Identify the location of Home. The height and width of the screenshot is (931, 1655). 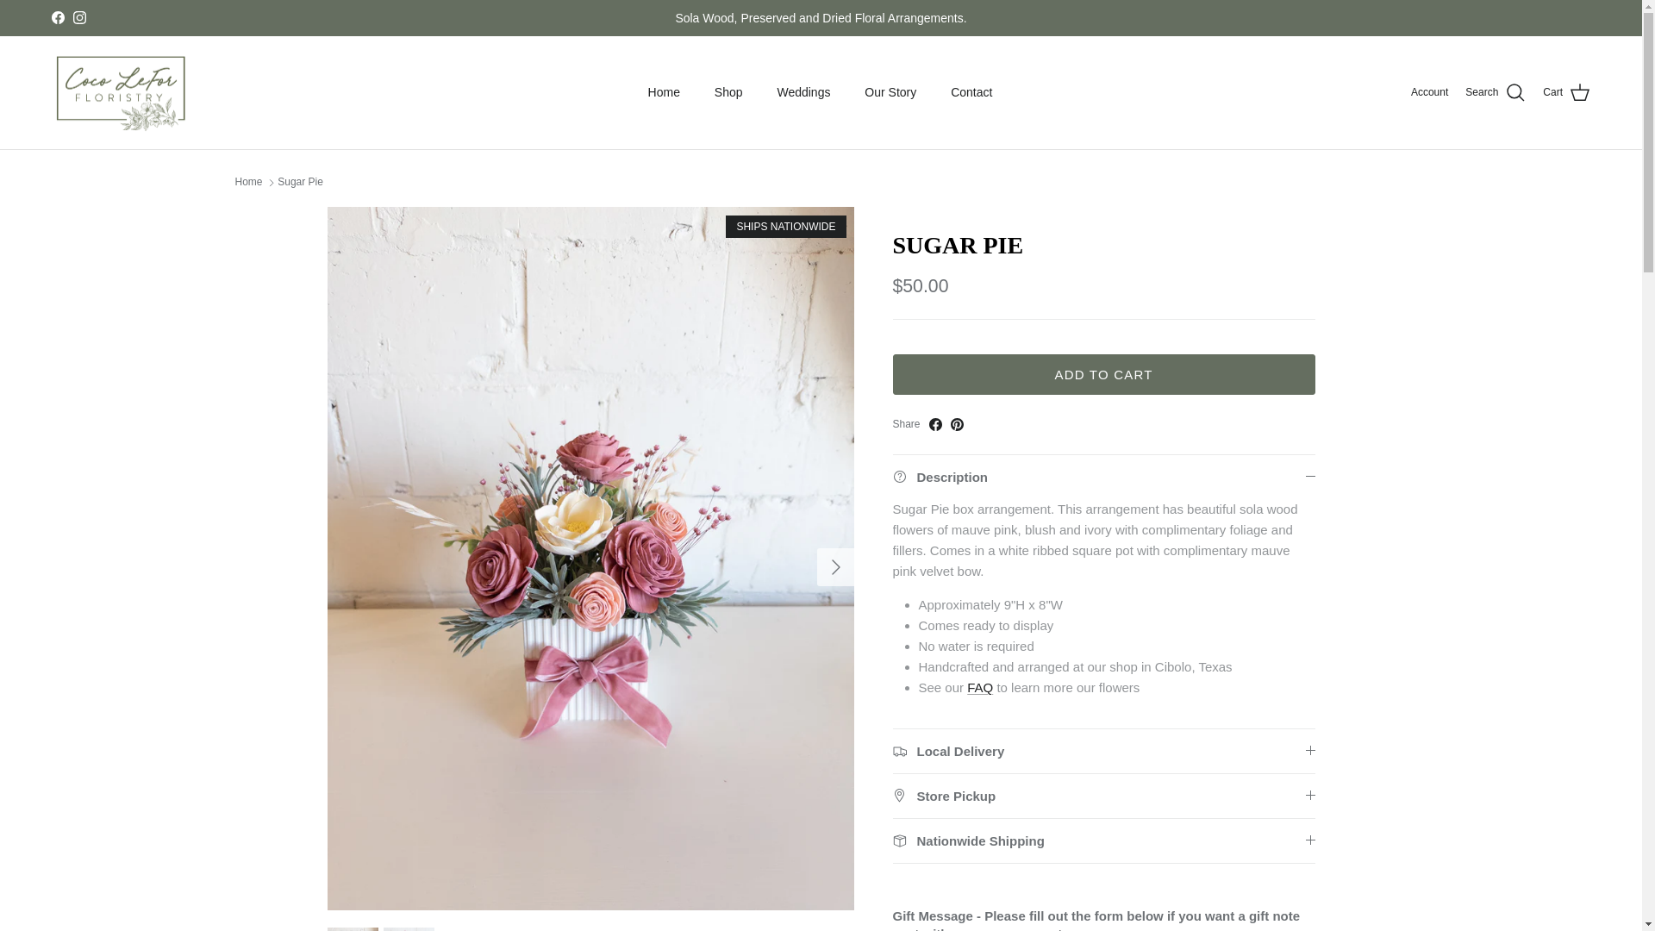
(664, 92).